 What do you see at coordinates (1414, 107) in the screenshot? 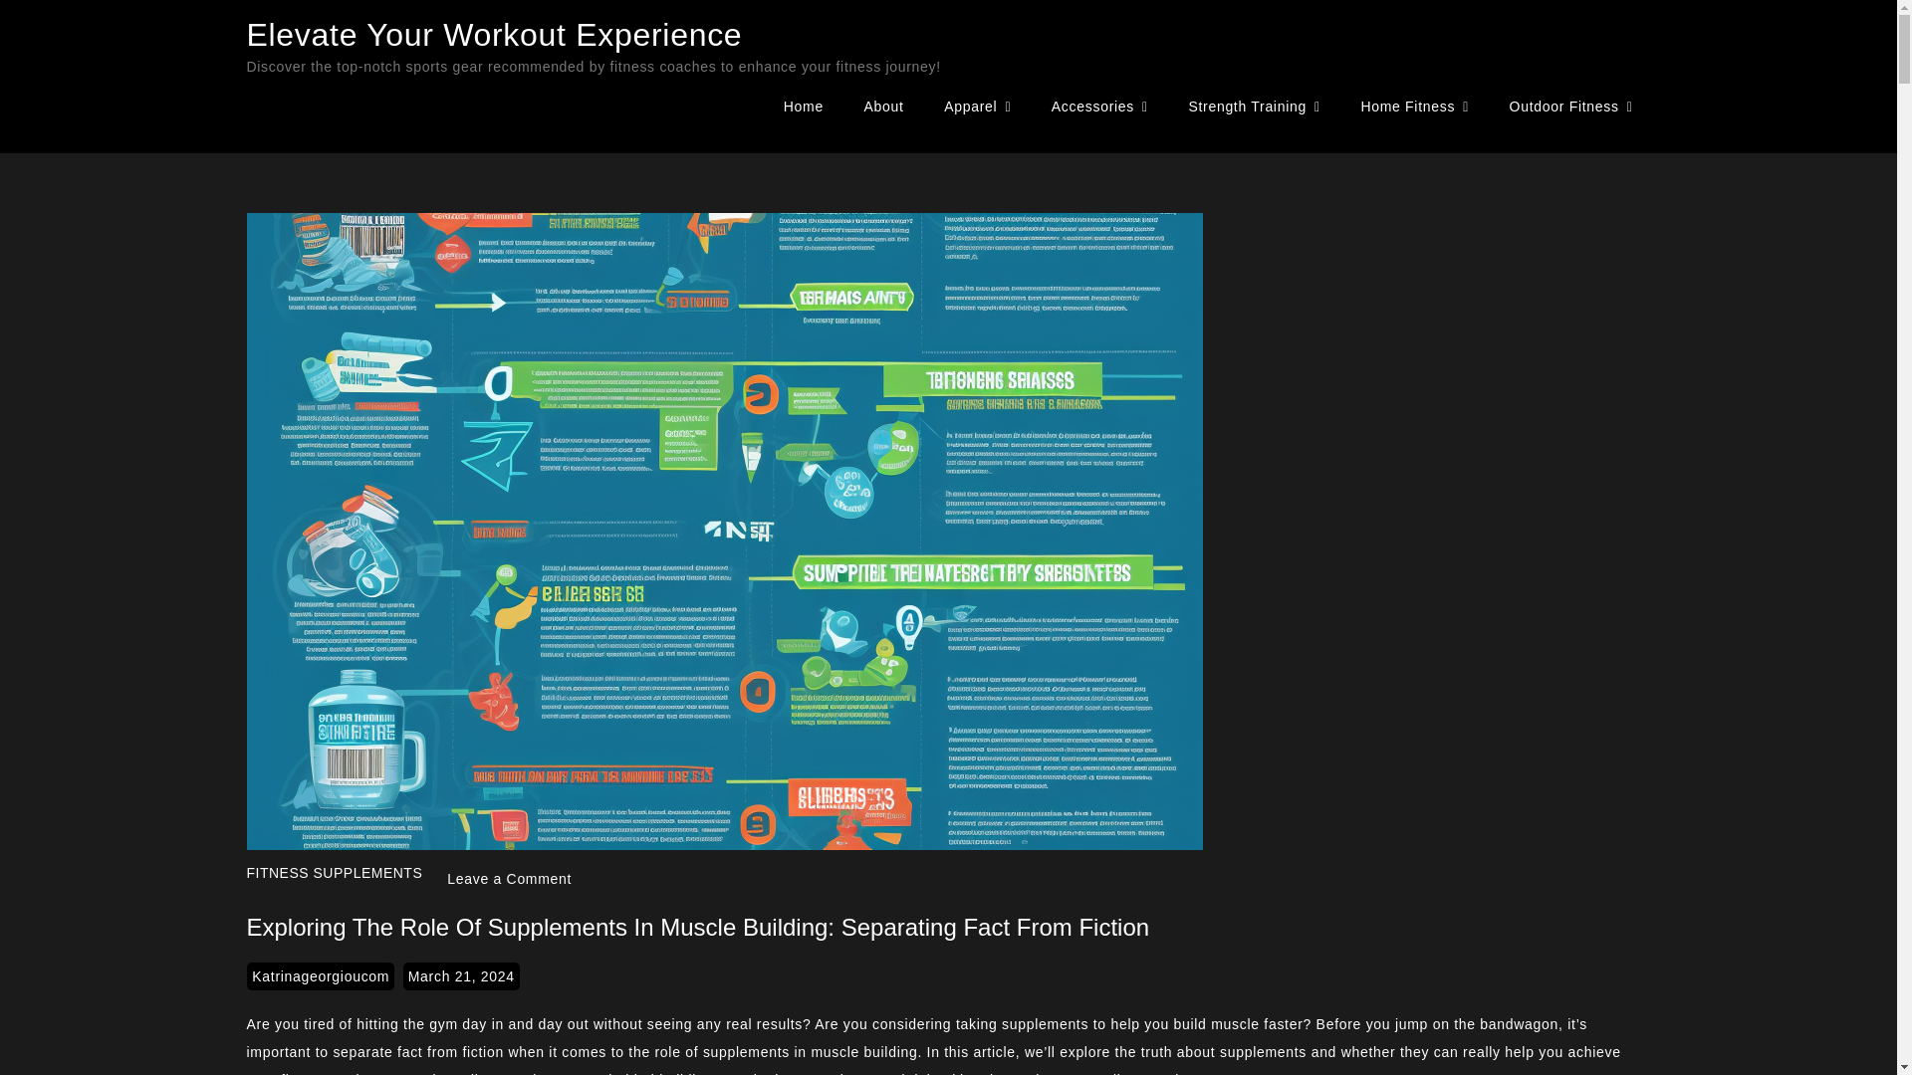
I see `Home Fitness` at bounding box center [1414, 107].